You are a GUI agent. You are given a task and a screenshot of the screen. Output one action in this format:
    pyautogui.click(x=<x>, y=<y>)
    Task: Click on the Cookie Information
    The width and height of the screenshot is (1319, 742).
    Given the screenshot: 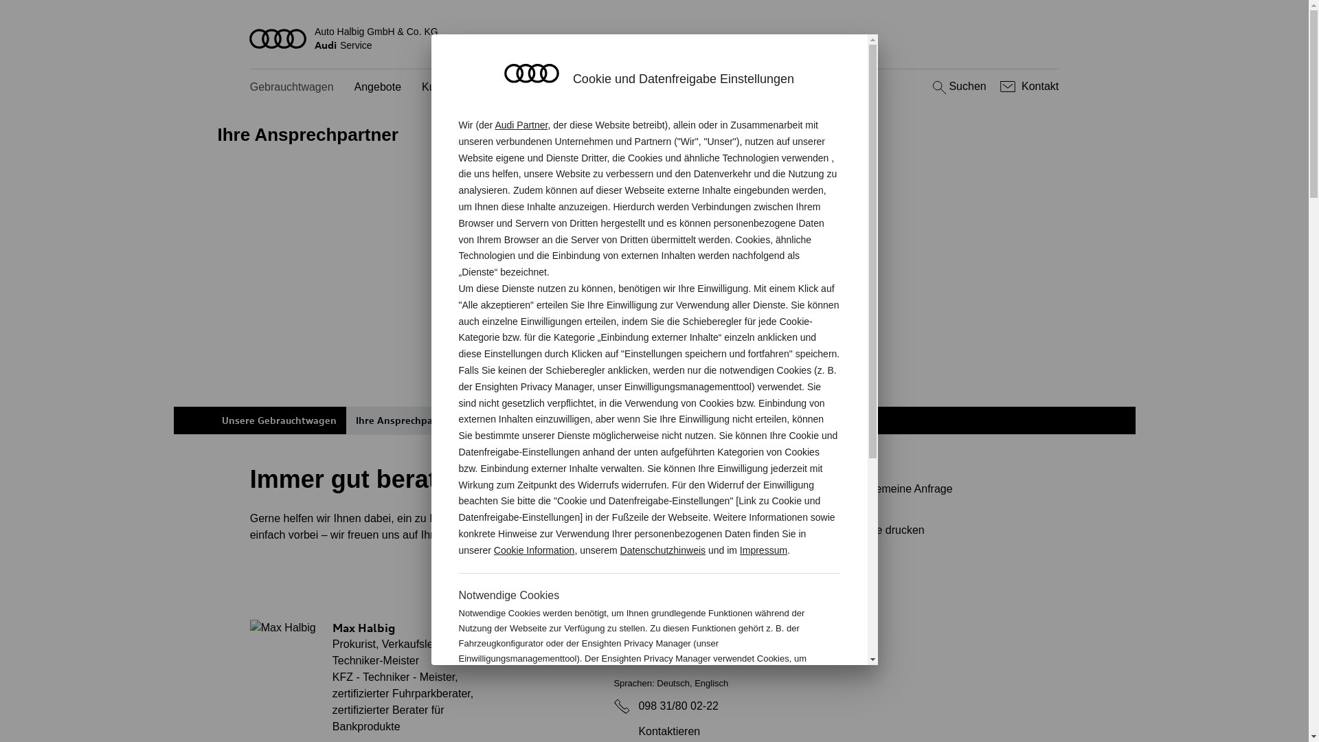 What is the action you would take?
    pyautogui.click(x=534, y=550)
    